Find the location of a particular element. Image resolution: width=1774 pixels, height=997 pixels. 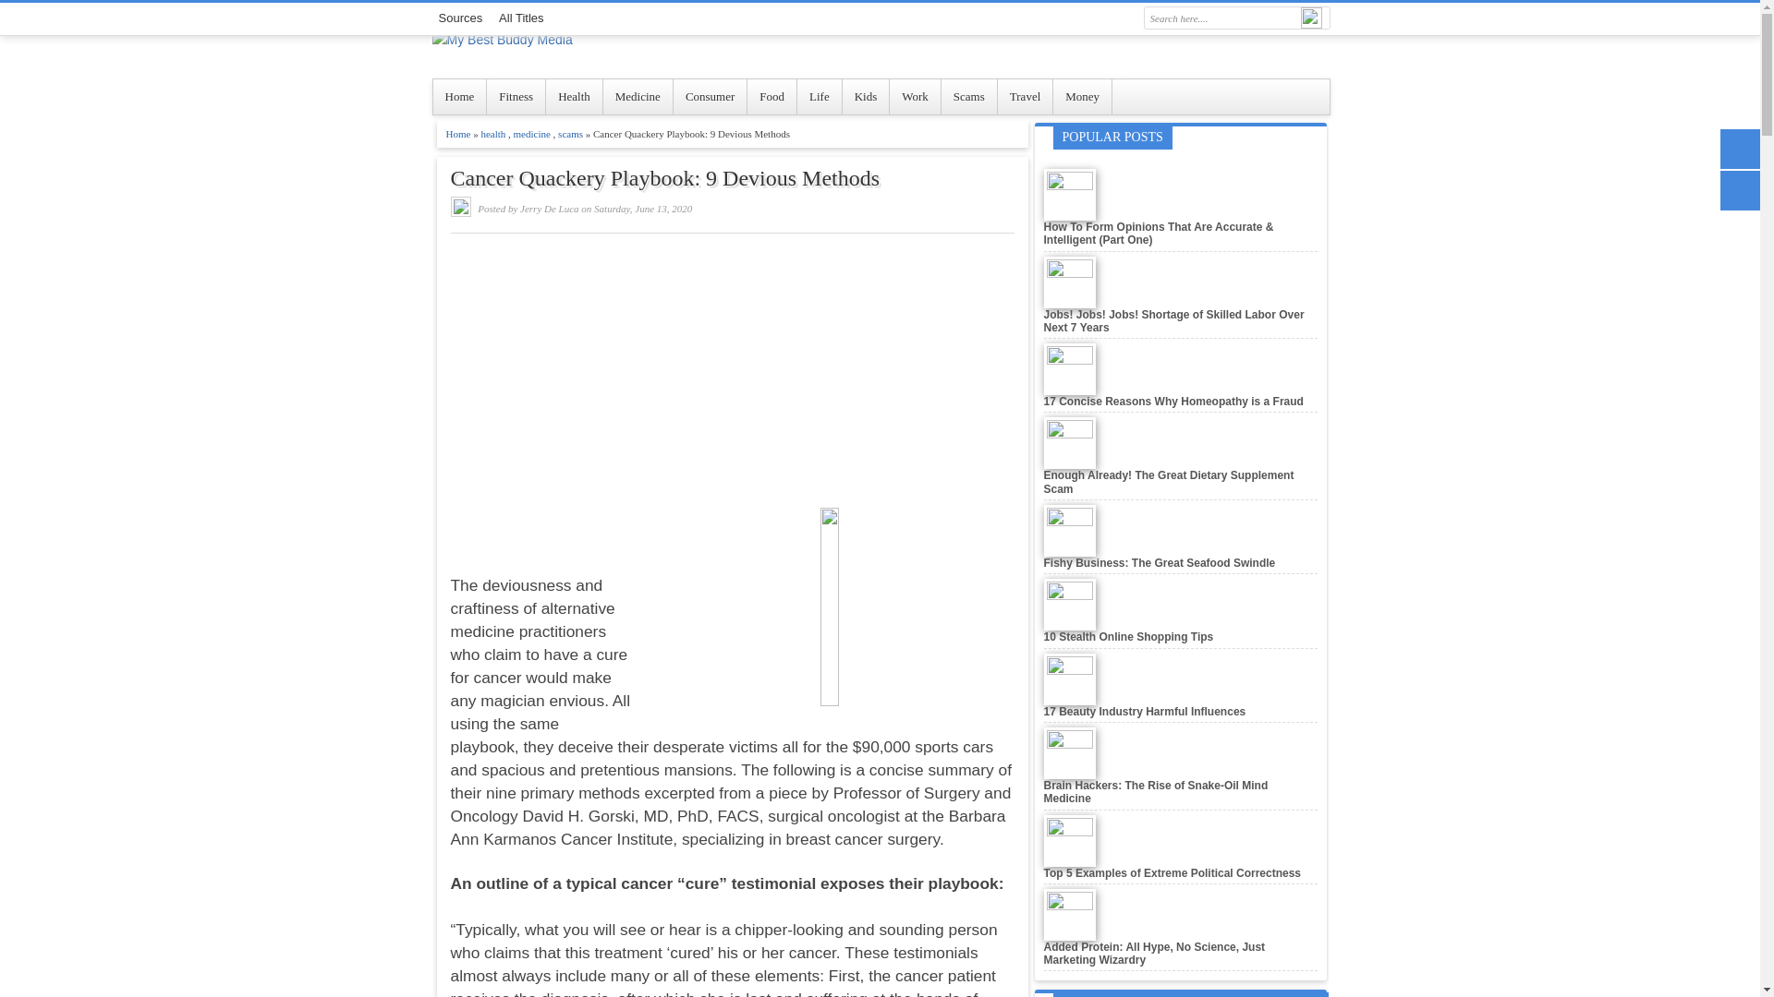

scams is located at coordinates (571, 134).